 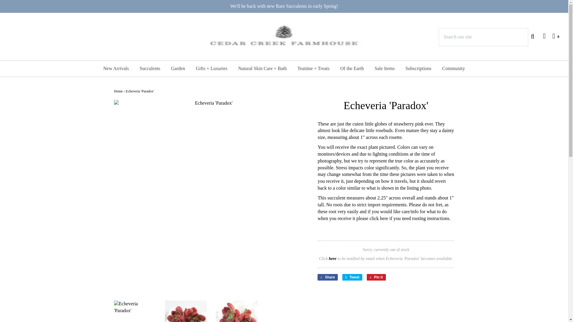 I want to click on Garden, so click(x=178, y=69).